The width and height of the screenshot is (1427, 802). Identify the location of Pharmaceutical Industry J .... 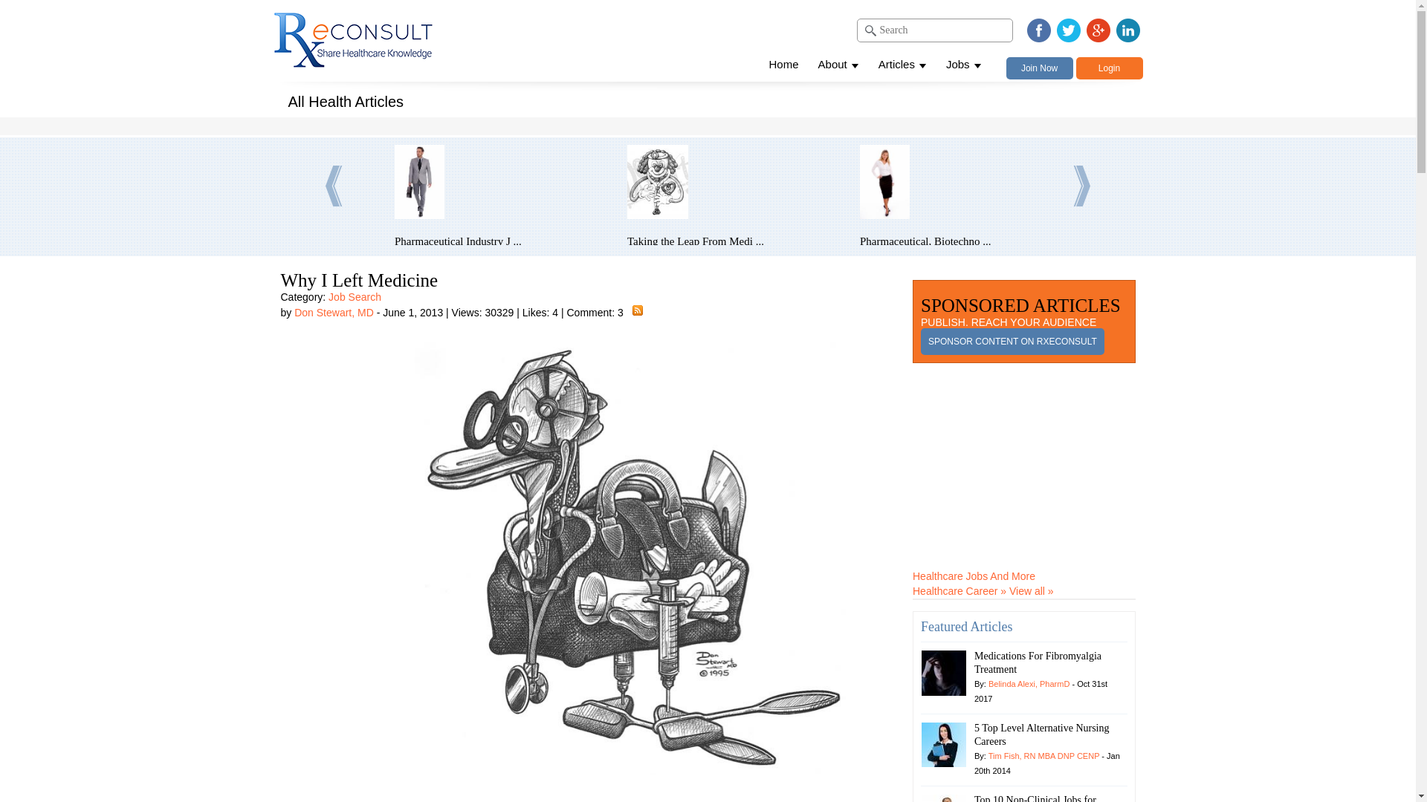
(499, 241).